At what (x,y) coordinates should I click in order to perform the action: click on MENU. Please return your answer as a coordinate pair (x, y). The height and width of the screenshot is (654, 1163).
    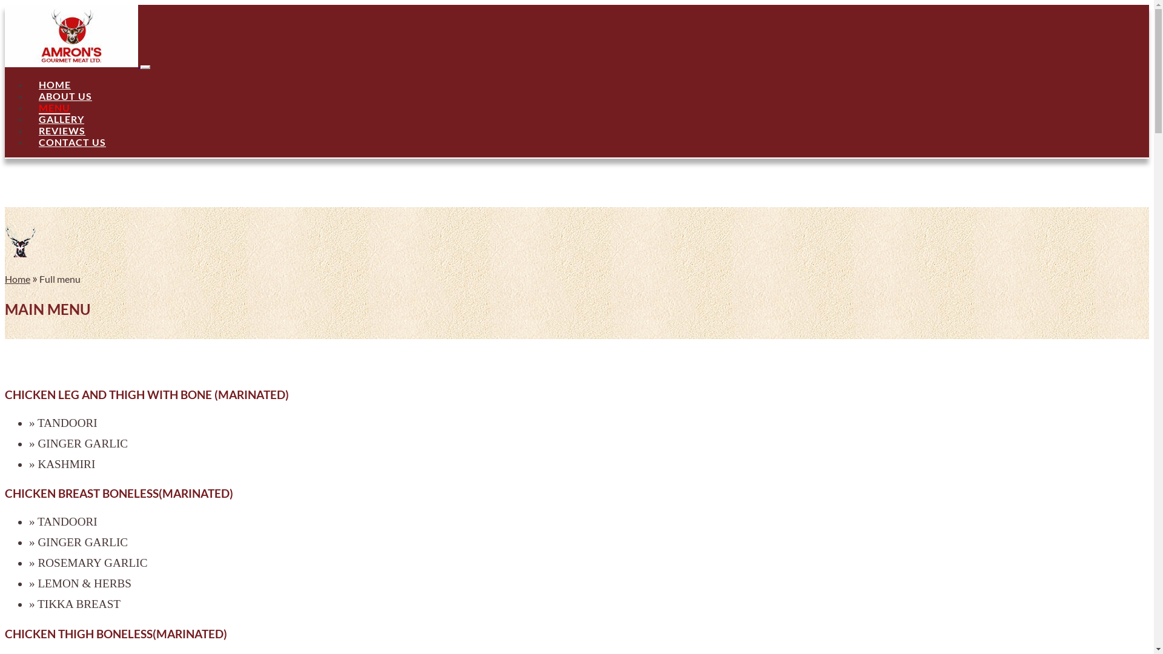
    Looking at the image, I should click on (55, 108).